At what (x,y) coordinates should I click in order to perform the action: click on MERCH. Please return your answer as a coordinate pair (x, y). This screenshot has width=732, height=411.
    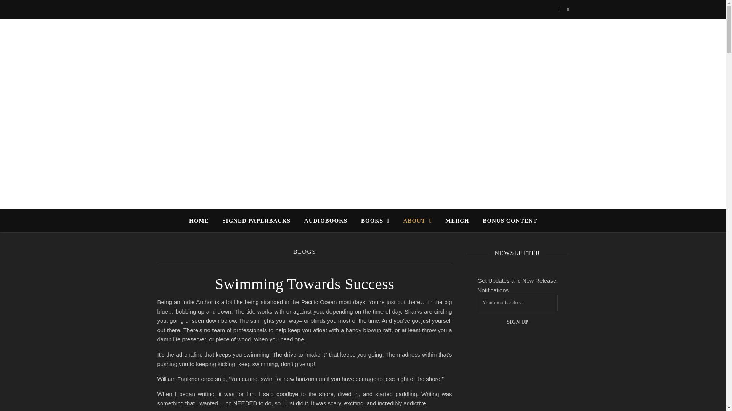
    Looking at the image, I should click on (457, 221).